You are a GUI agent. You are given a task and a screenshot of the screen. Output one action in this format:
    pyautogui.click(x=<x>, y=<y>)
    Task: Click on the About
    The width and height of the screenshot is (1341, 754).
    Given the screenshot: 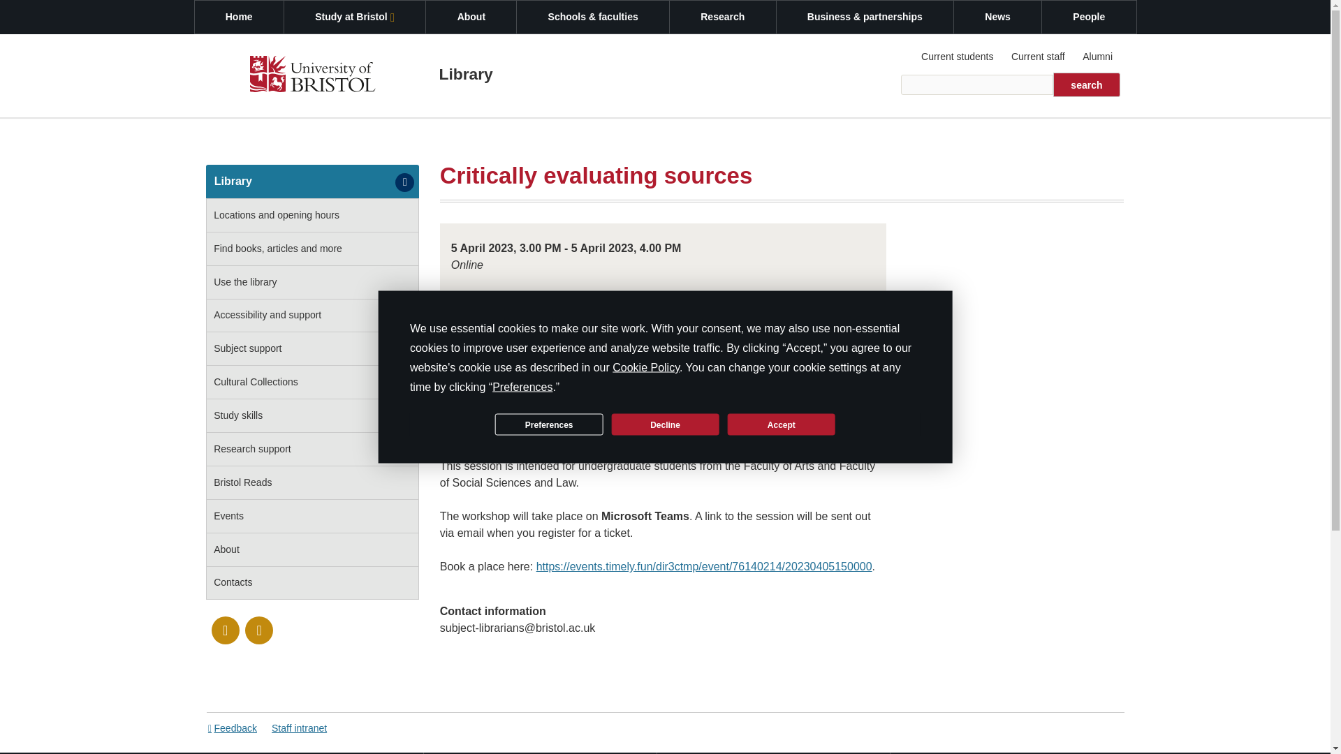 What is the action you would take?
    pyautogui.click(x=312, y=550)
    